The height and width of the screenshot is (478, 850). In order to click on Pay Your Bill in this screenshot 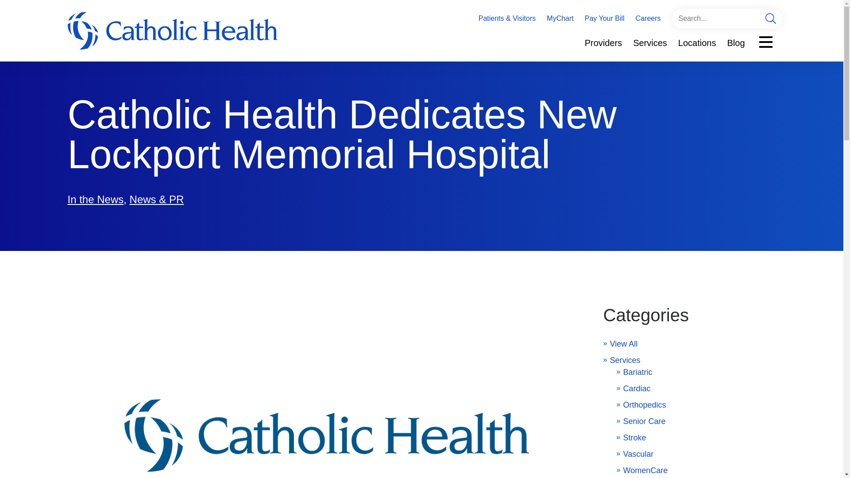, I will do `click(605, 18)`.